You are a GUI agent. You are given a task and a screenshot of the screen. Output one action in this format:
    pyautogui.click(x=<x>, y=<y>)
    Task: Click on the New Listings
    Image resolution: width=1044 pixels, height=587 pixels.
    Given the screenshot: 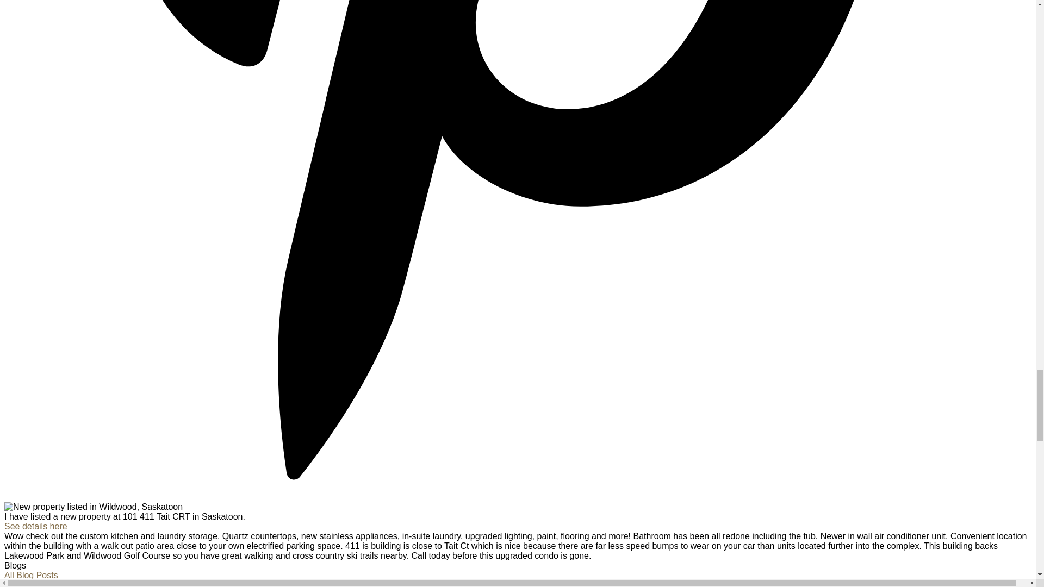 What is the action you would take?
    pyautogui.click(x=29, y=584)
    